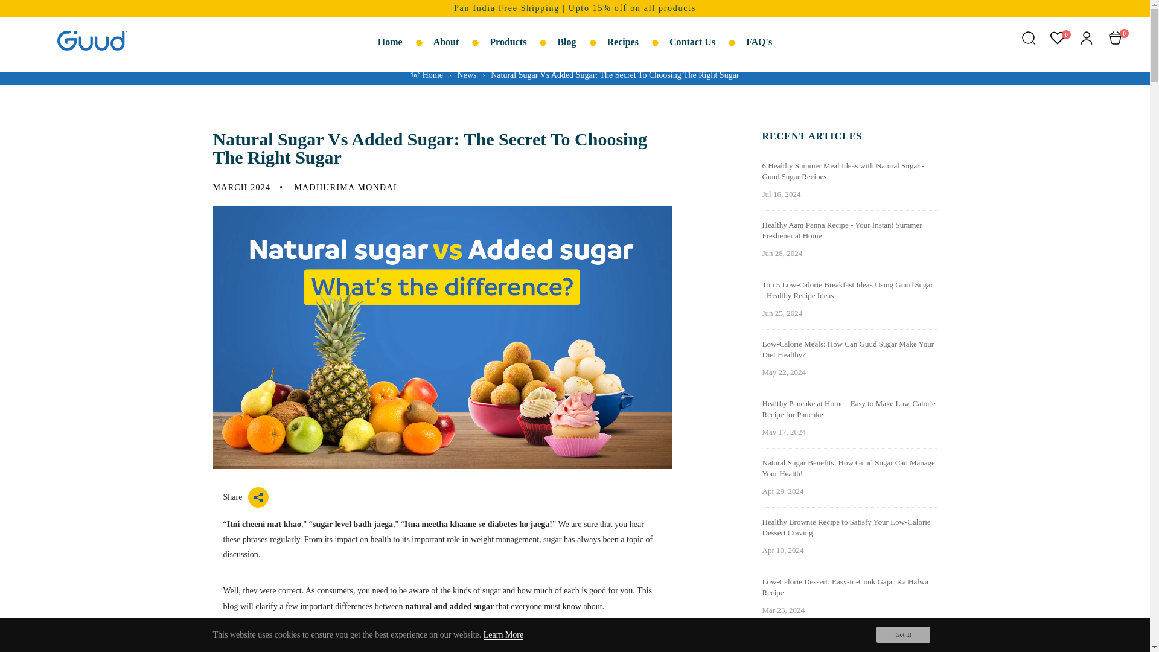 Image resolution: width=1159 pixels, height=652 pixels. I want to click on Blog, so click(582, 42).